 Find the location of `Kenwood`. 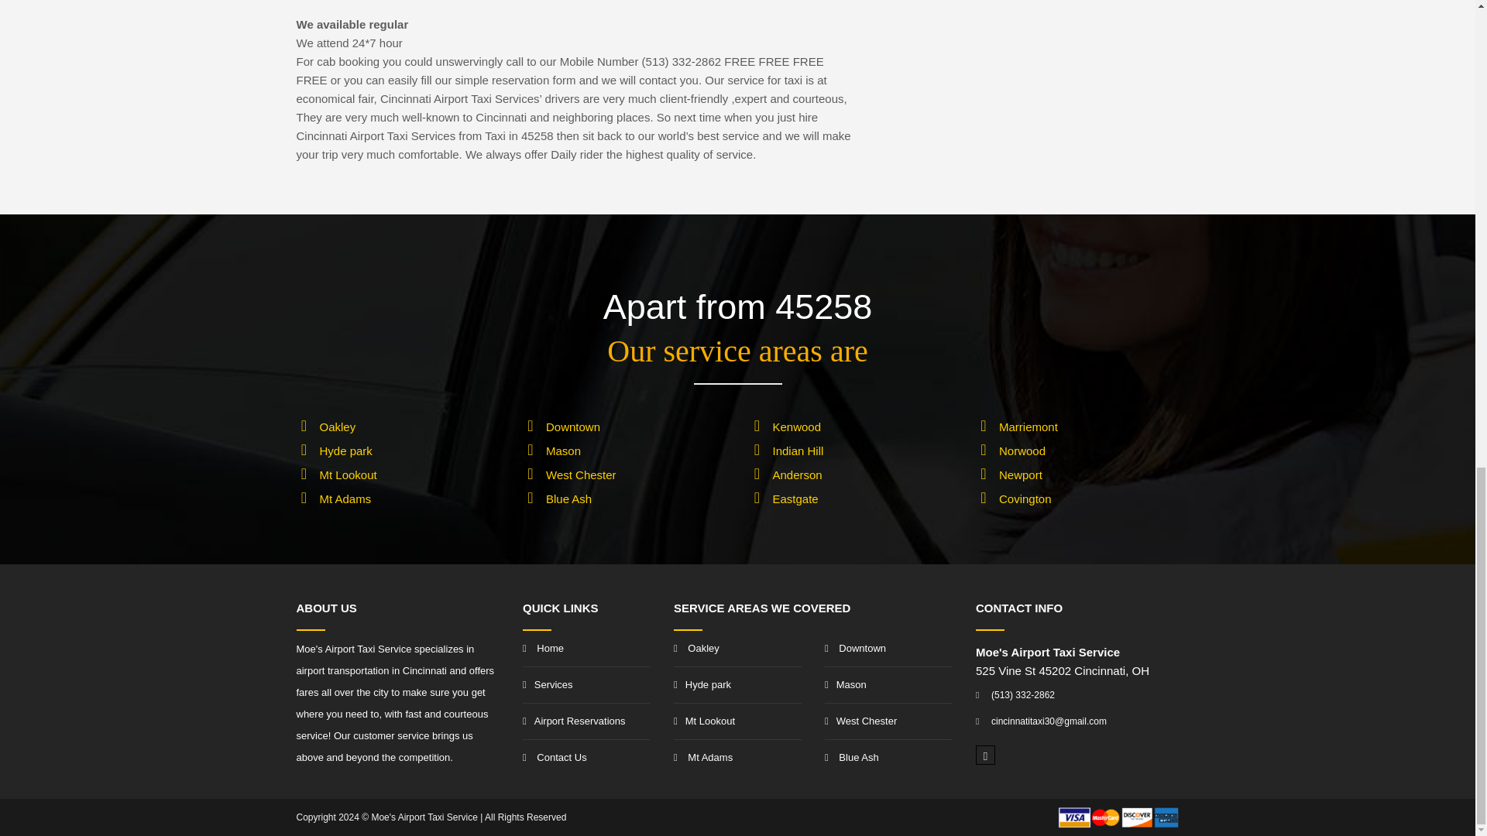

Kenwood is located at coordinates (798, 427).